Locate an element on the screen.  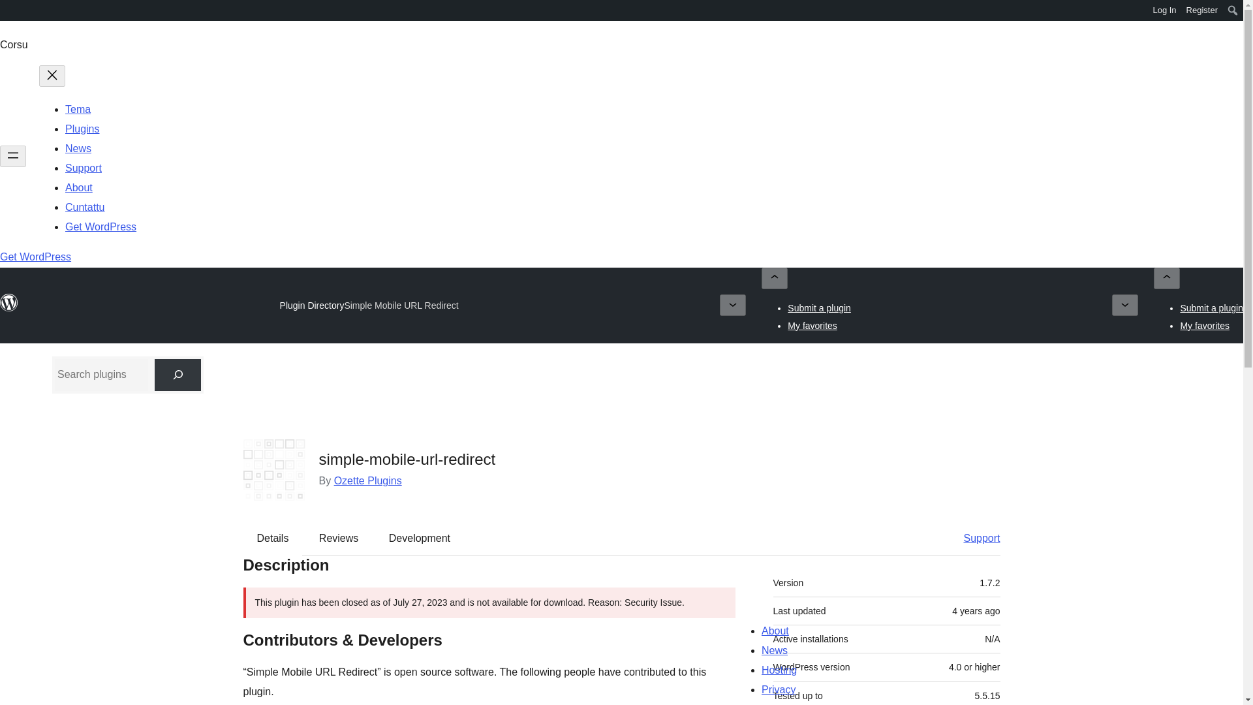
Get WordPress is located at coordinates (35, 256).